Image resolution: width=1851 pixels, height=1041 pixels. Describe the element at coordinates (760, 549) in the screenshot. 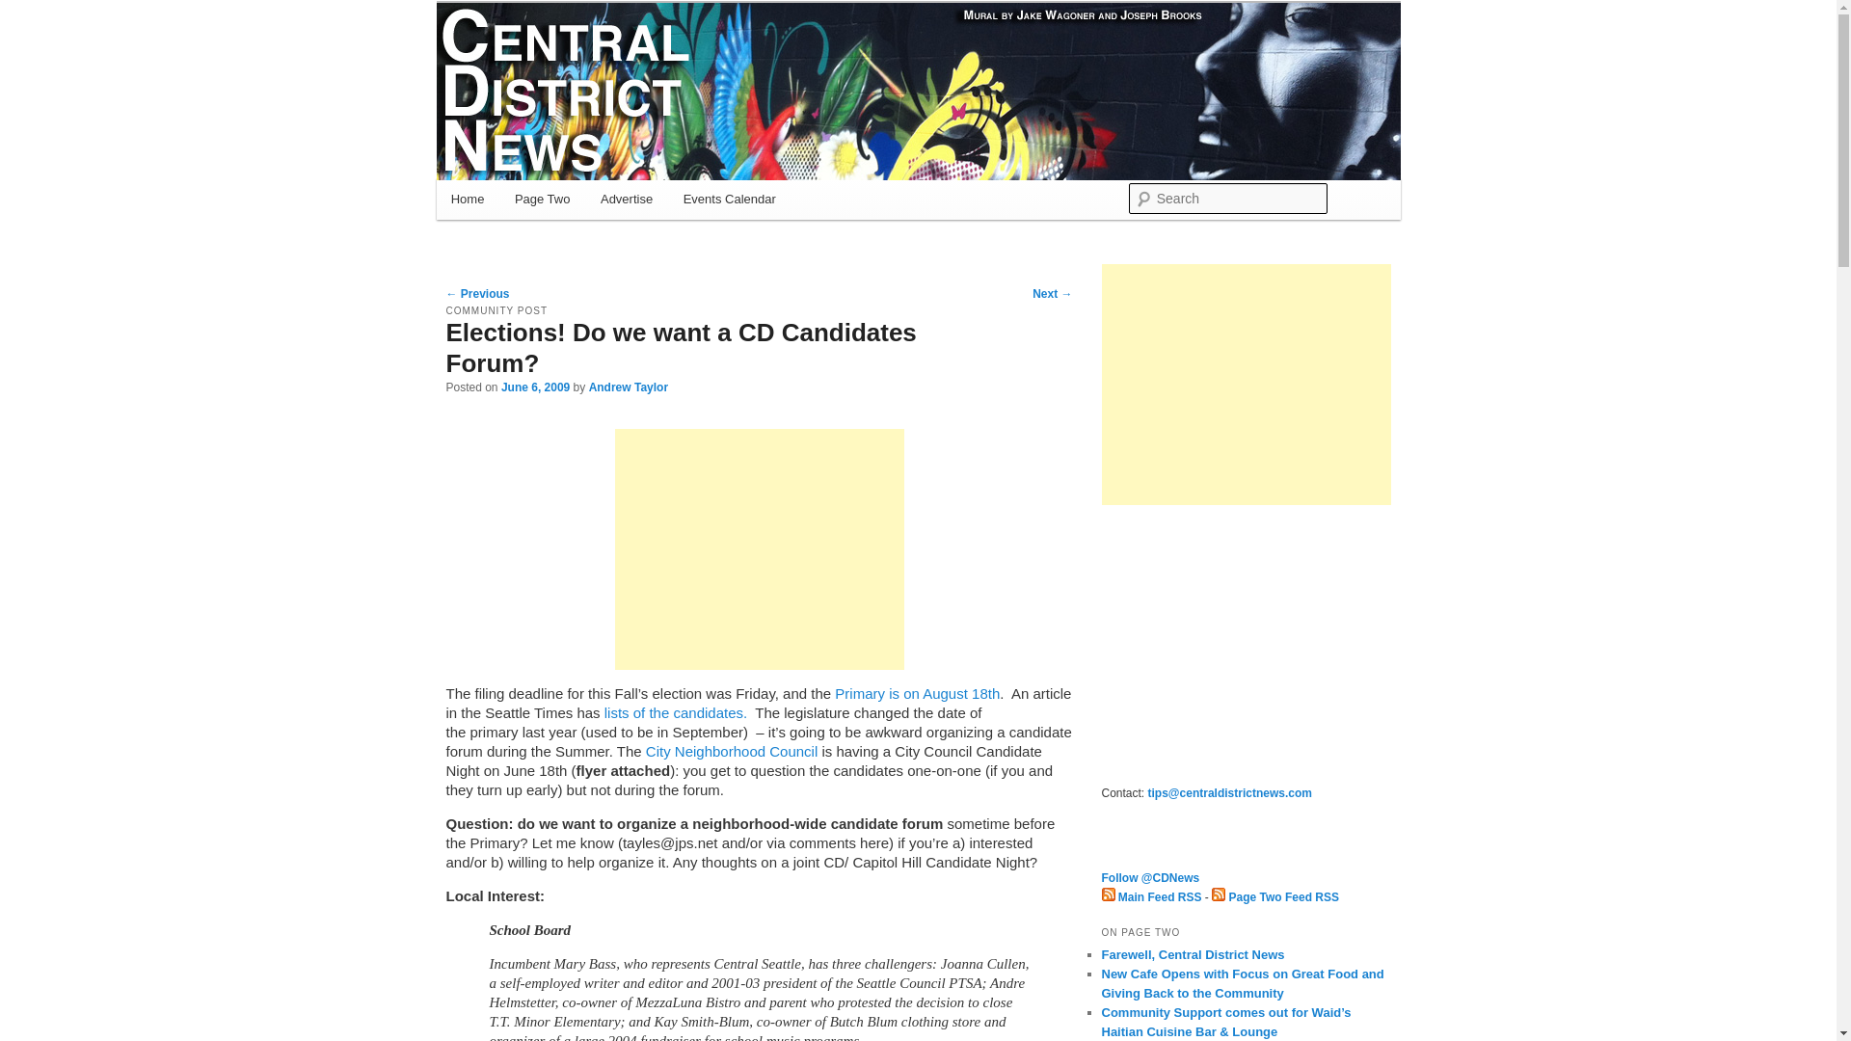

I see `Advertisement` at that location.